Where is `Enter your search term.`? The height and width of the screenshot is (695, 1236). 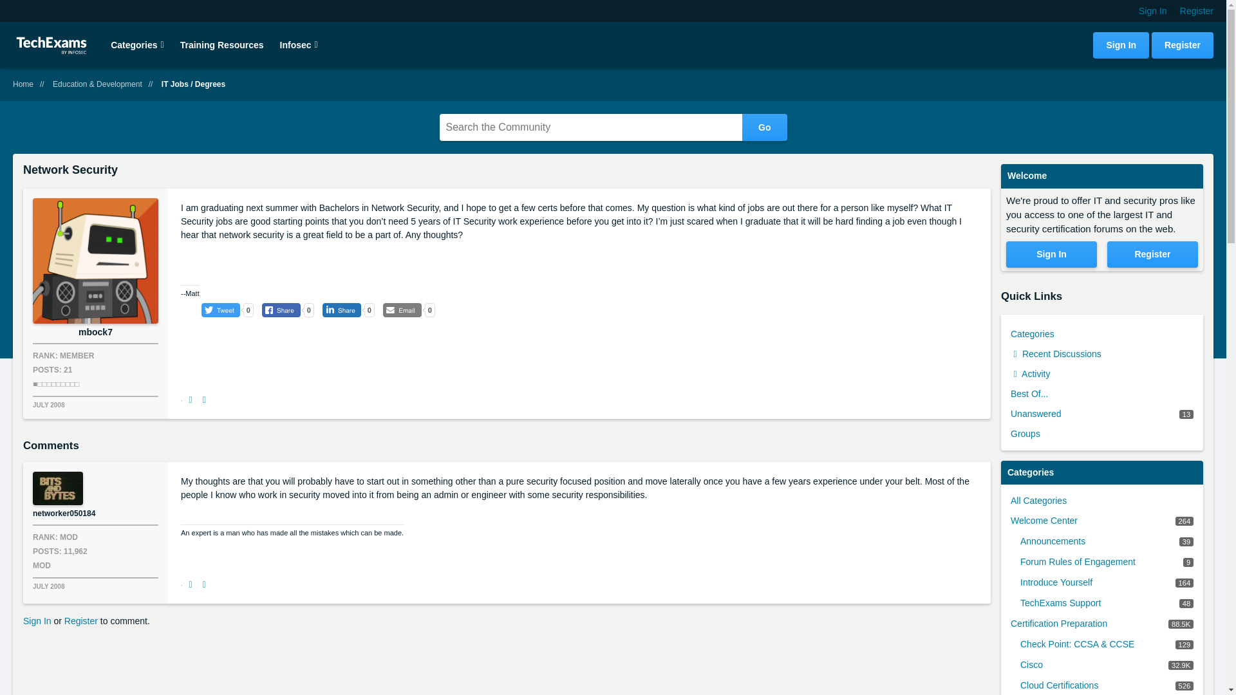
Enter your search term. is located at coordinates (612, 127).